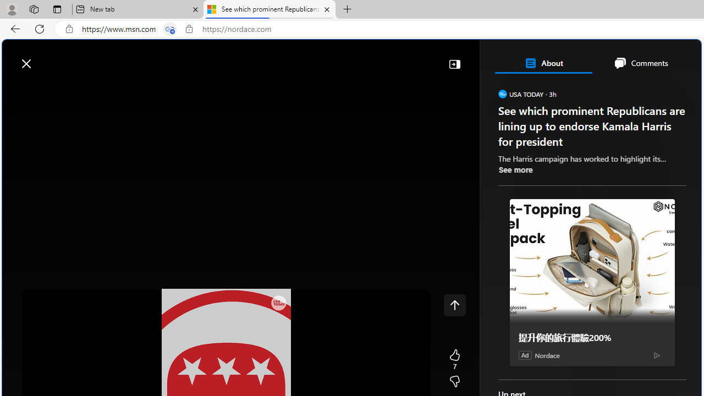 The image size is (704, 396). What do you see at coordinates (596, 158) in the screenshot?
I see `Love dogs? We do, too.` at bounding box center [596, 158].